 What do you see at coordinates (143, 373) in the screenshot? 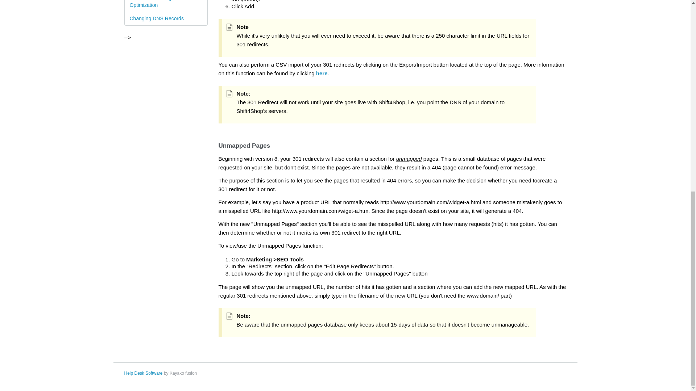
I see `Help Desk Software` at bounding box center [143, 373].